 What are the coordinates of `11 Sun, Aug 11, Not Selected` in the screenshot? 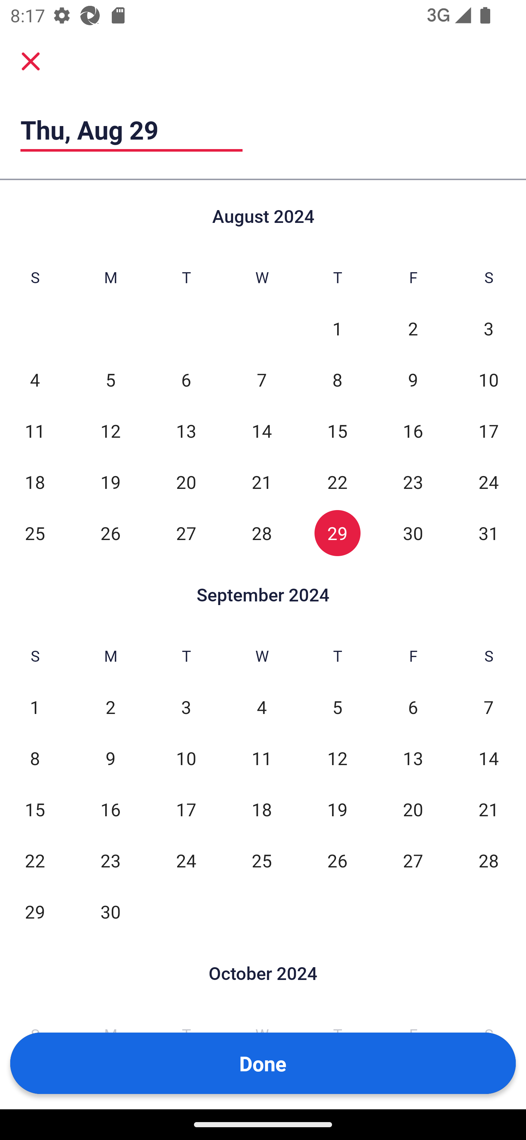 It's located at (35, 430).